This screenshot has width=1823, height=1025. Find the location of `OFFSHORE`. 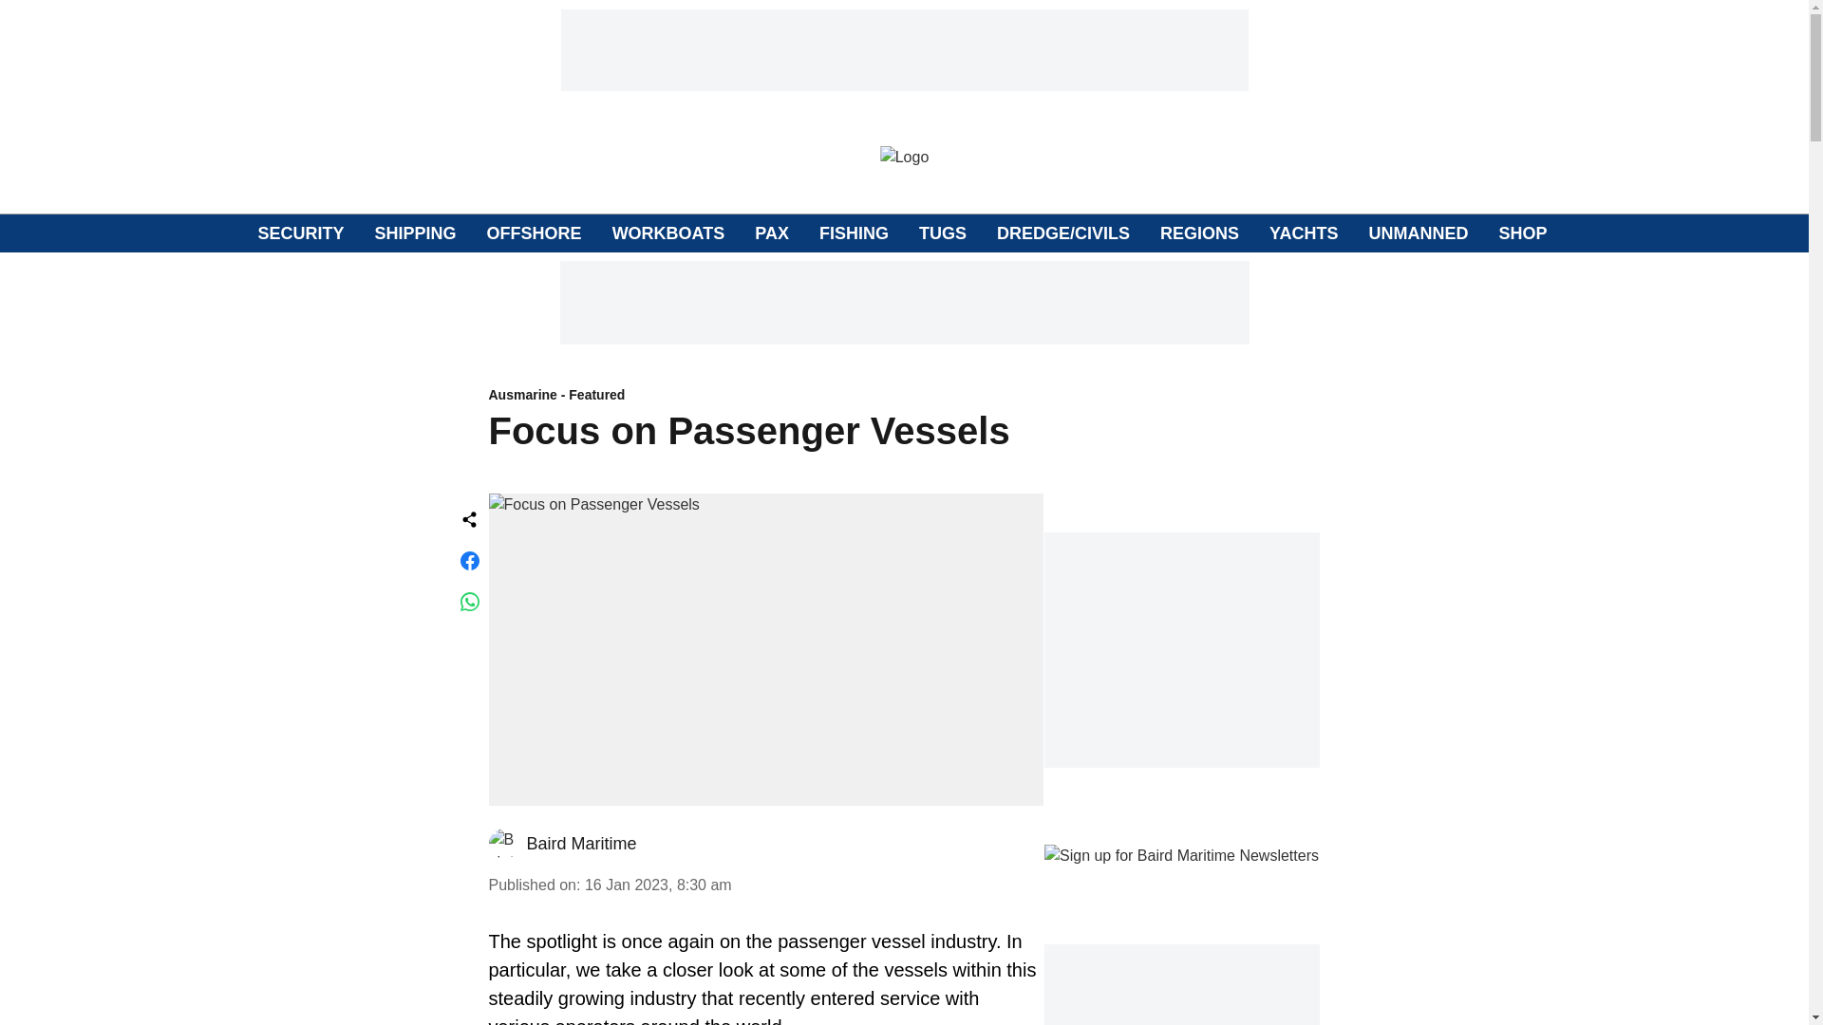

OFFSHORE is located at coordinates (534, 233).